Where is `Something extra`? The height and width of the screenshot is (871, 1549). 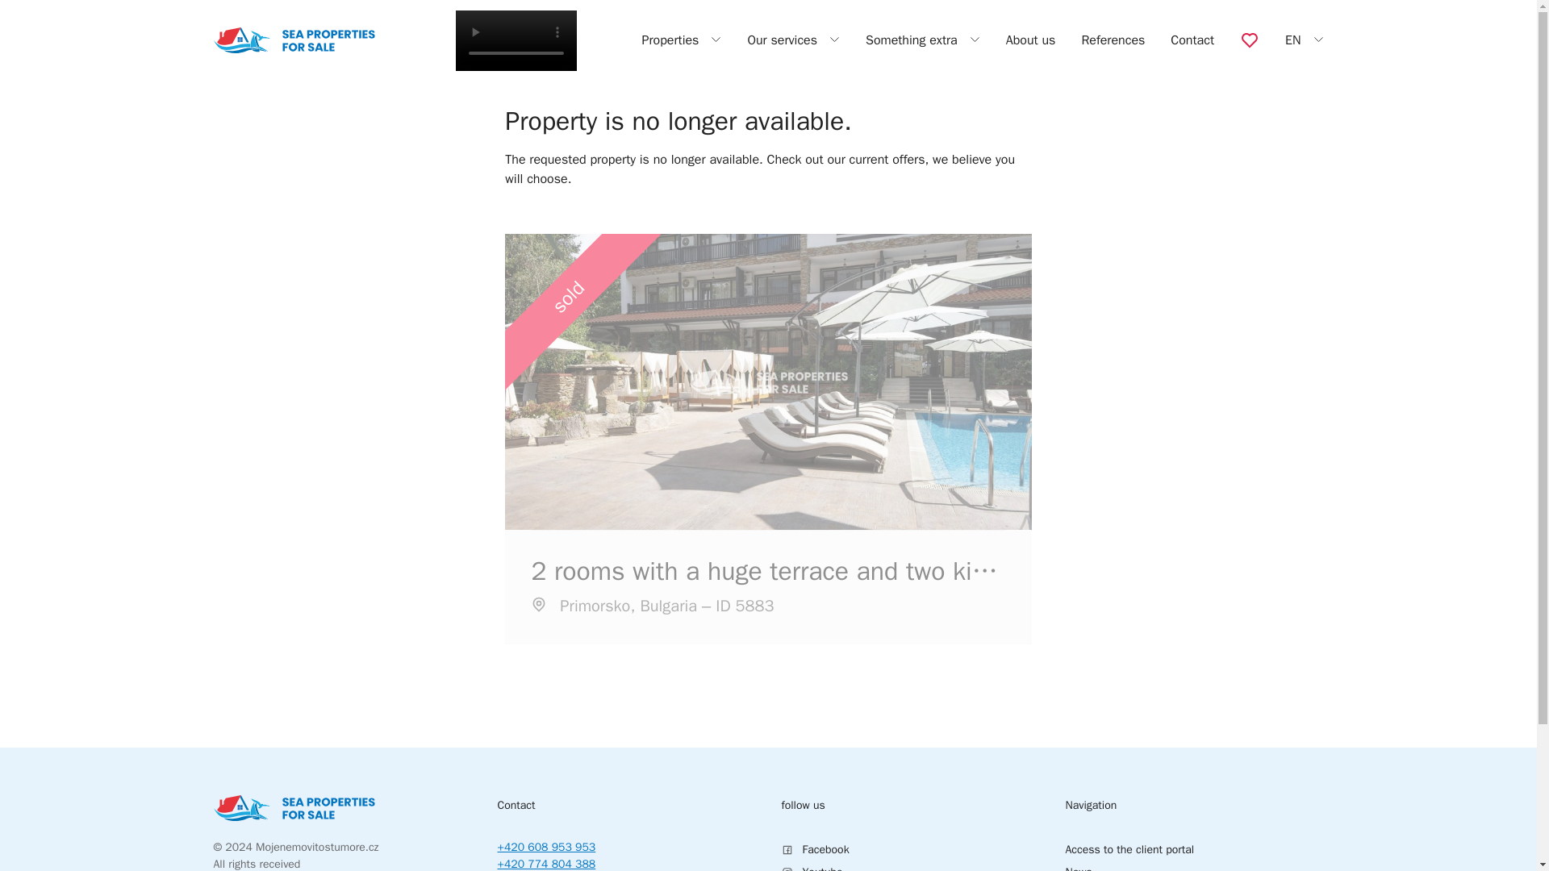 Something extra is located at coordinates (923, 40).